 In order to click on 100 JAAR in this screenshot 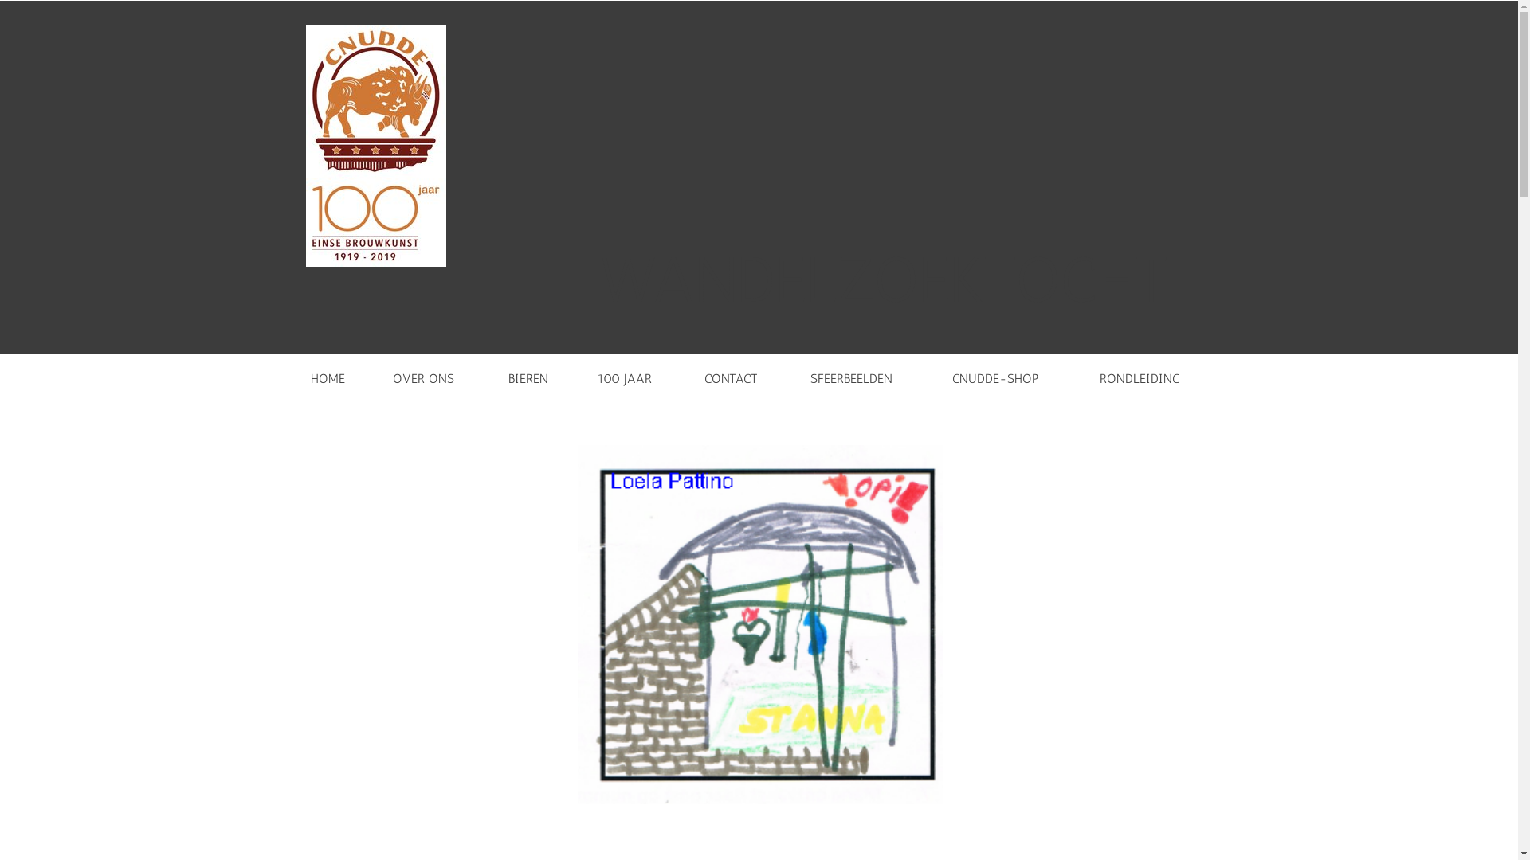, I will do `click(635, 374)`.